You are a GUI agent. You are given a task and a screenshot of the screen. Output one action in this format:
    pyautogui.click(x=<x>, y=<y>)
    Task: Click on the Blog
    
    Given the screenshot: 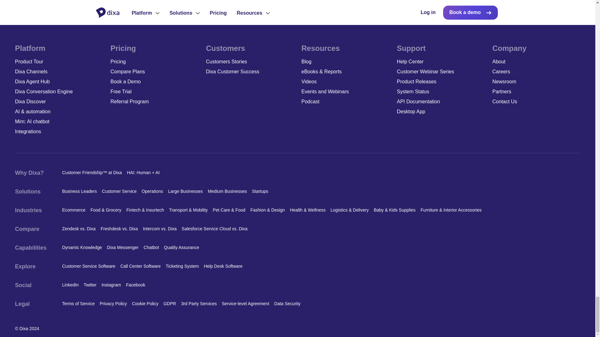 What is the action you would take?
    pyautogui.click(x=345, y=61)
    